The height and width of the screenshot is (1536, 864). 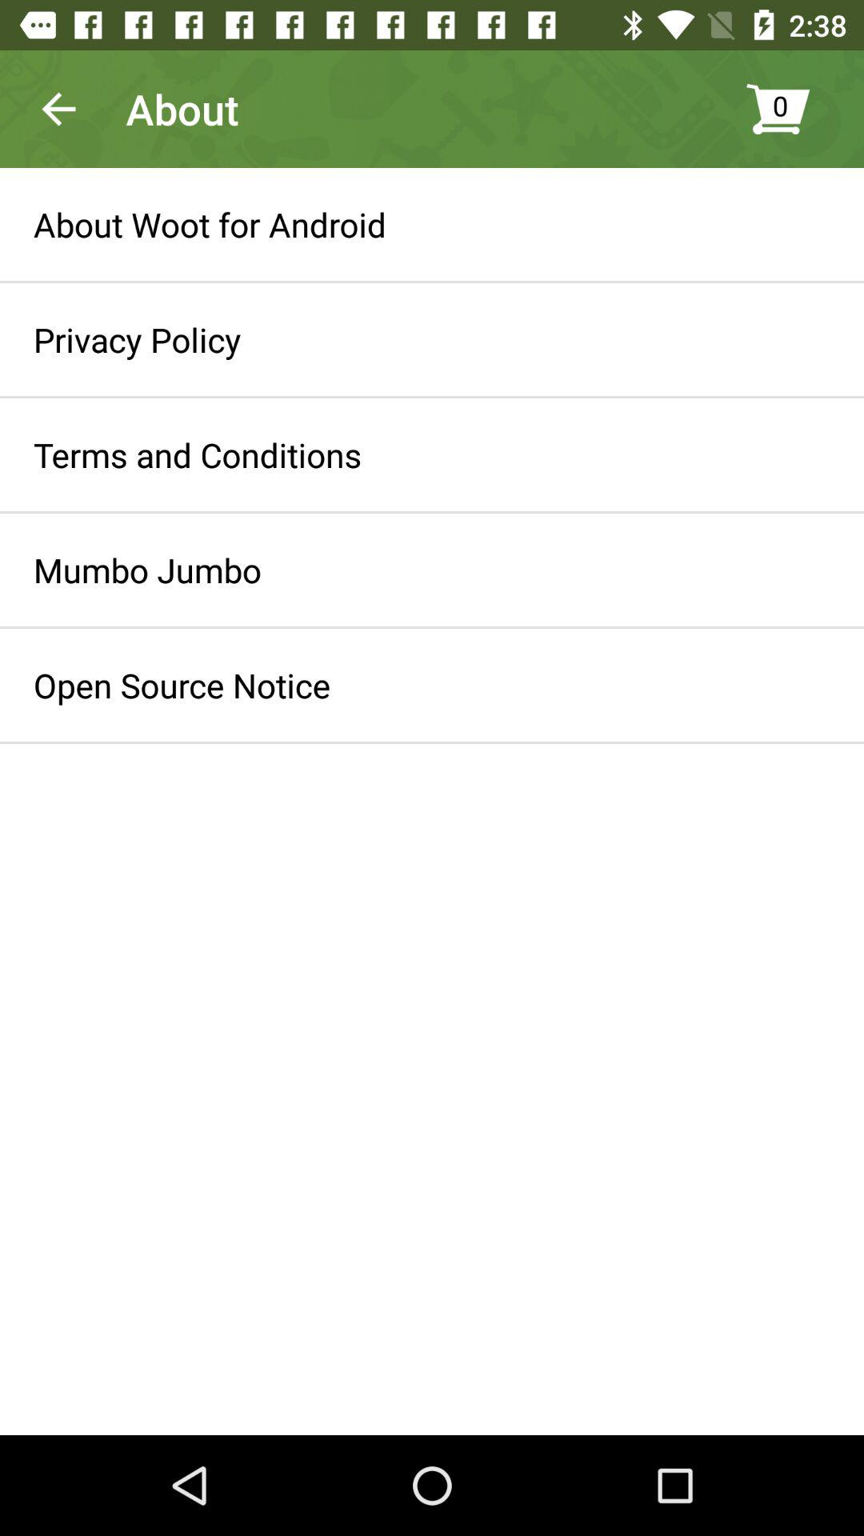 What do you see at coordinates (210, 224) in the screenshot?
I see `select icon above the privacy policy item` at bounding box center [210, 224].